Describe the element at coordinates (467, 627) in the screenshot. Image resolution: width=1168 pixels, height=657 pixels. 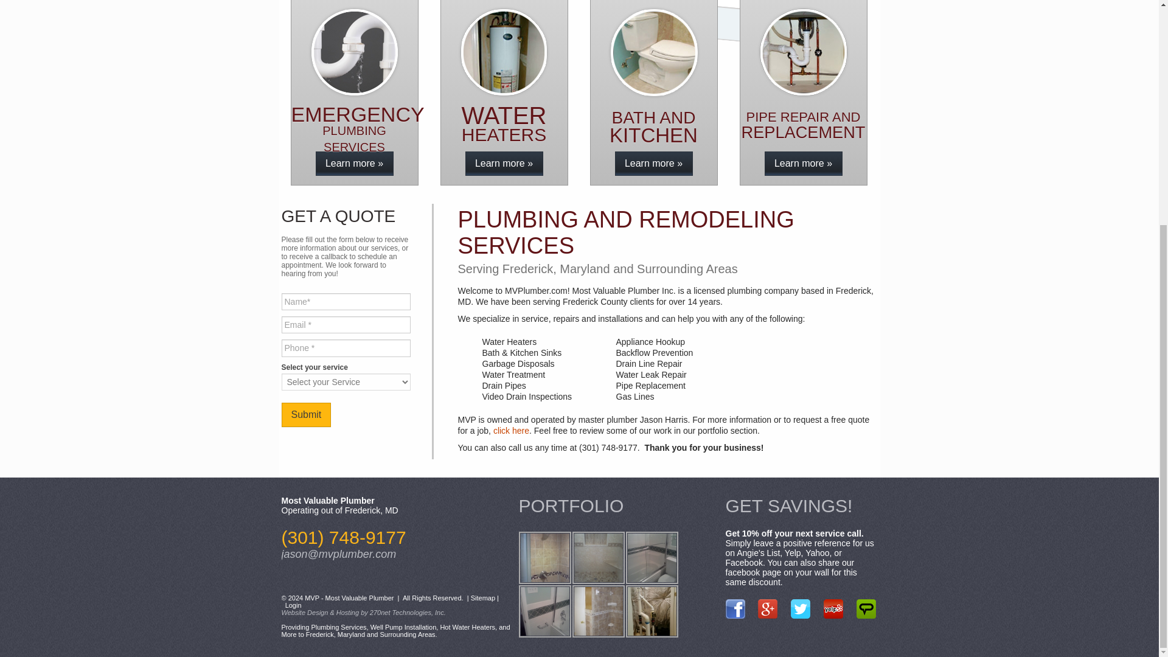
I see `Hot Water Heaters` at that location.